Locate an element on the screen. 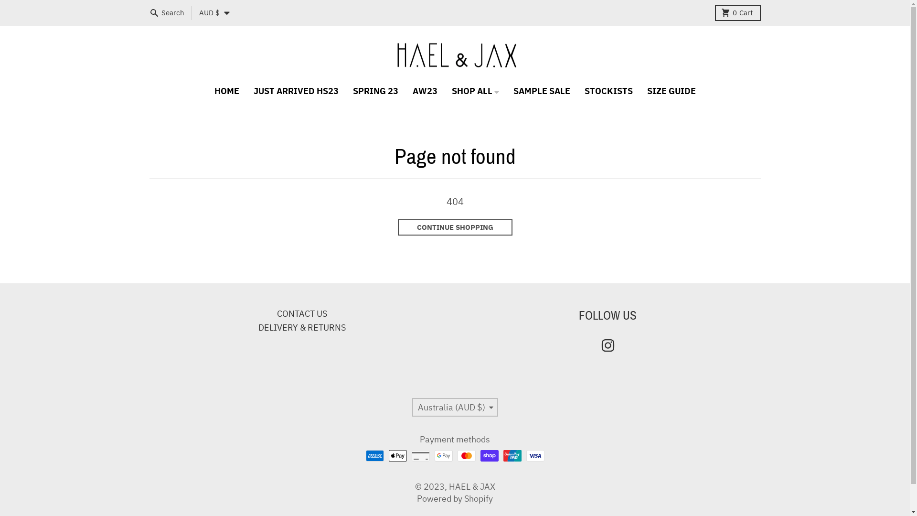 The height and width of the screenshot is (516, 917). SAMPLE SALE is located at coordinates (542, 91).